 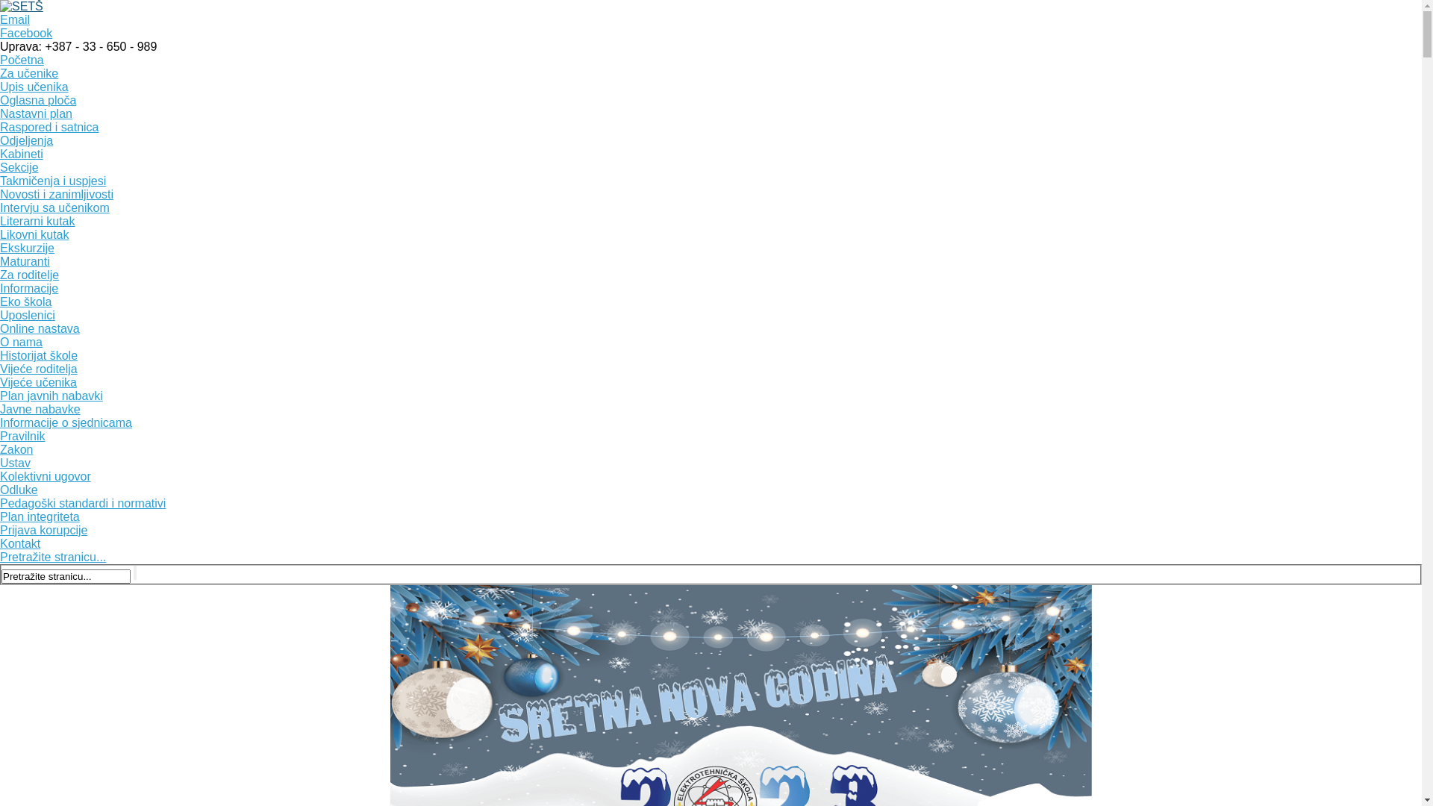 What do you see at coordinates (40, 328) in the screenshot?
I see `Online nastava` at bounding box center [40, 328].